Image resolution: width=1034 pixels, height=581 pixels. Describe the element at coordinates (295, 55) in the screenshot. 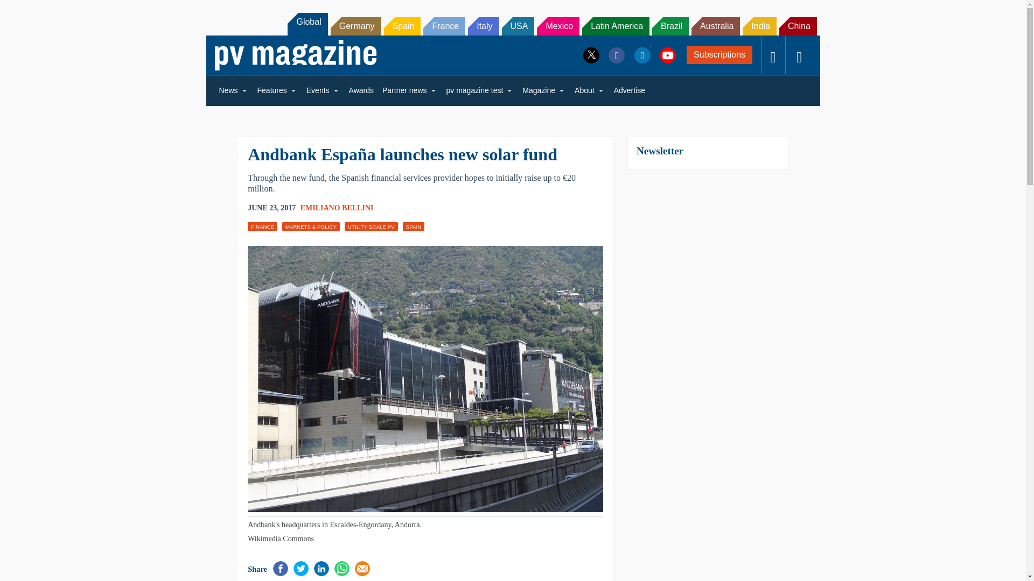

I see `pv magazine - Photovoltaics Markets and Technology` at that location.